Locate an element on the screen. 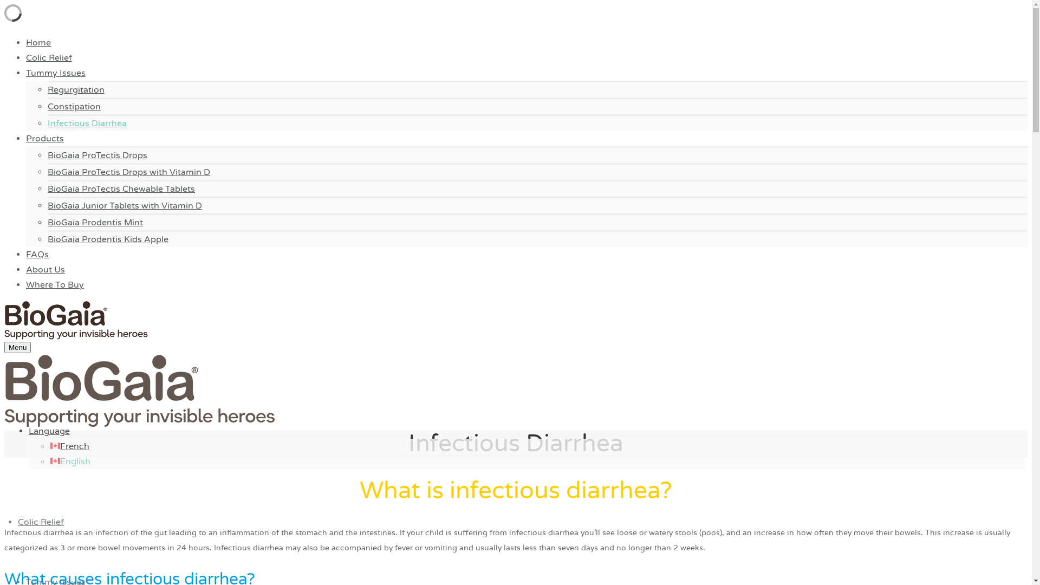 The image size is (1040, 585). FAQs is located at coordinates (37, 255).